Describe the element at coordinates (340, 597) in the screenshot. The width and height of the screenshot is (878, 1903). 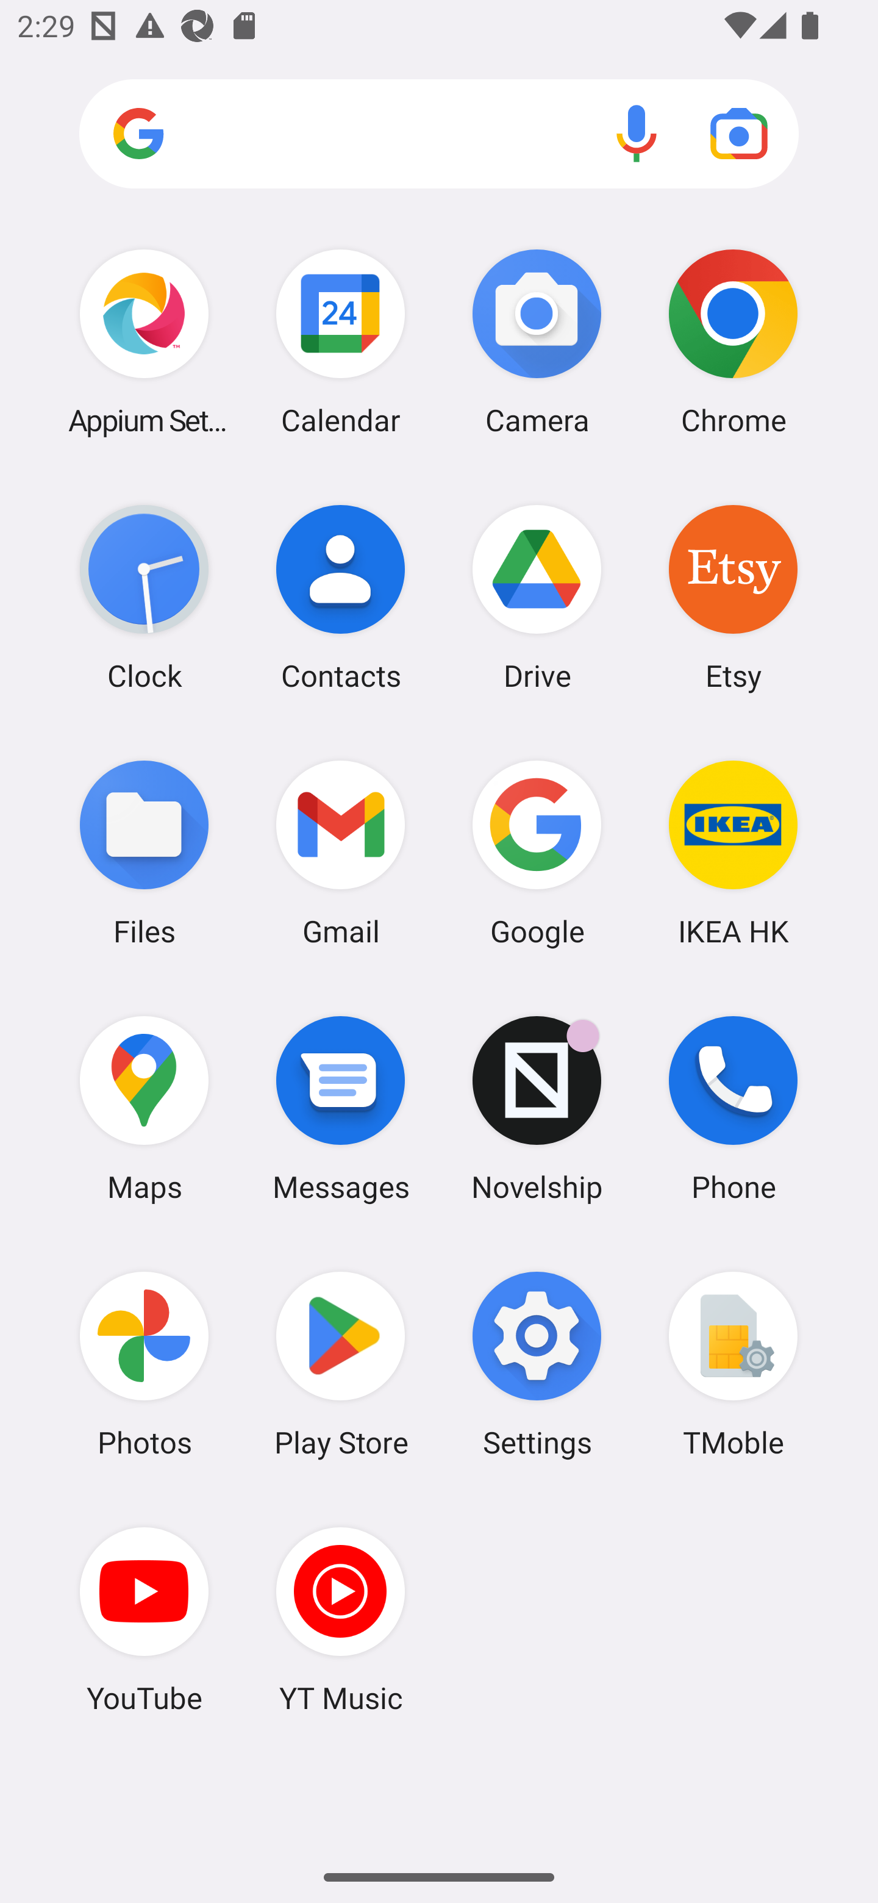
I see `Contacts` at that location.